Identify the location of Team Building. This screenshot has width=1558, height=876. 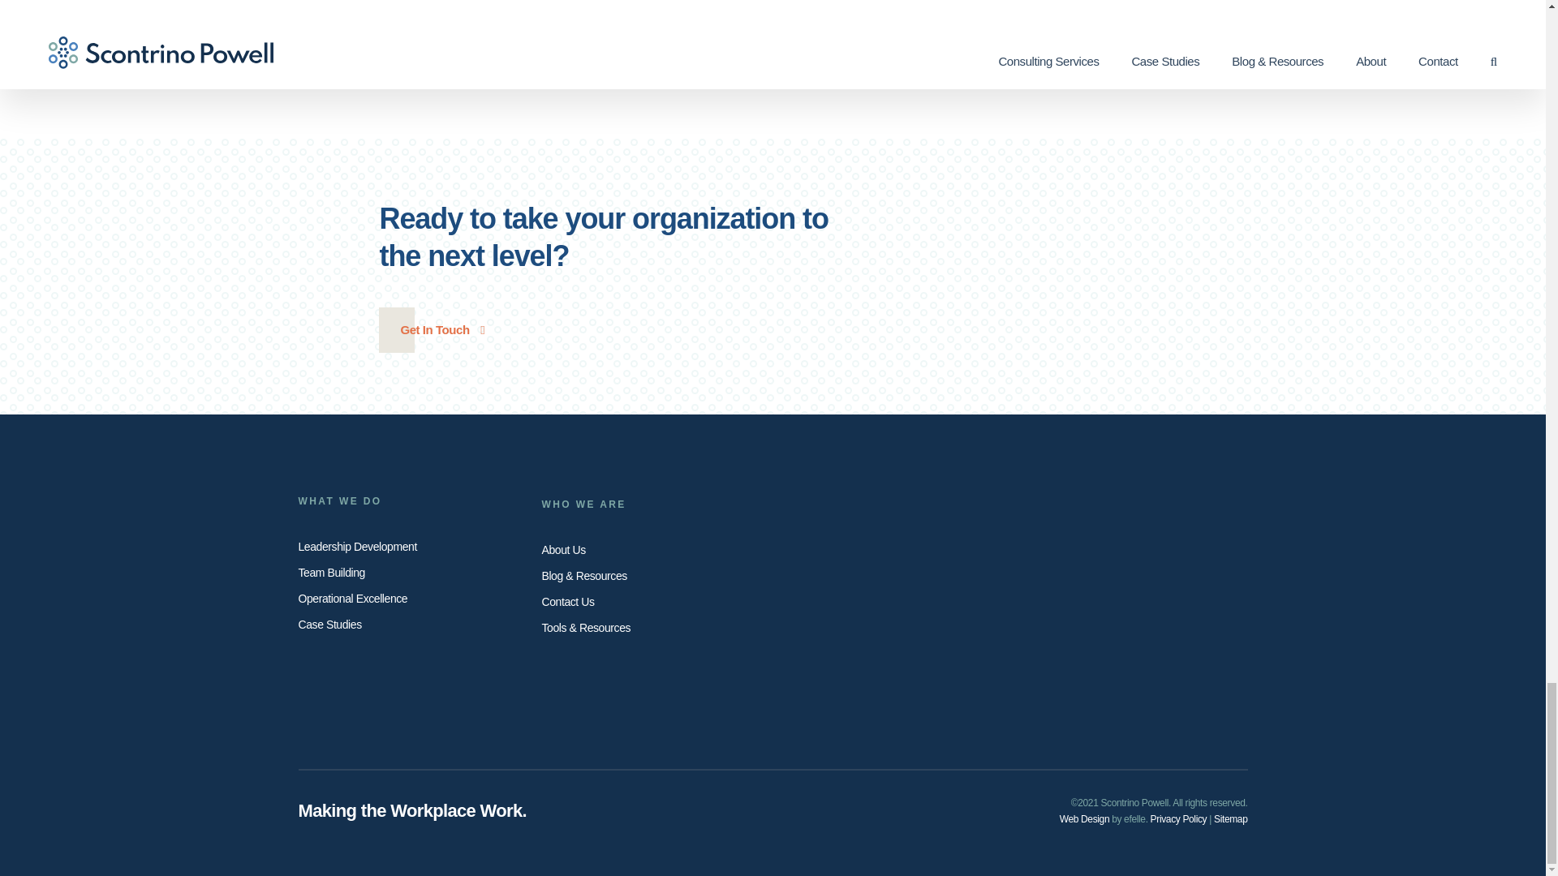
(407, 573).